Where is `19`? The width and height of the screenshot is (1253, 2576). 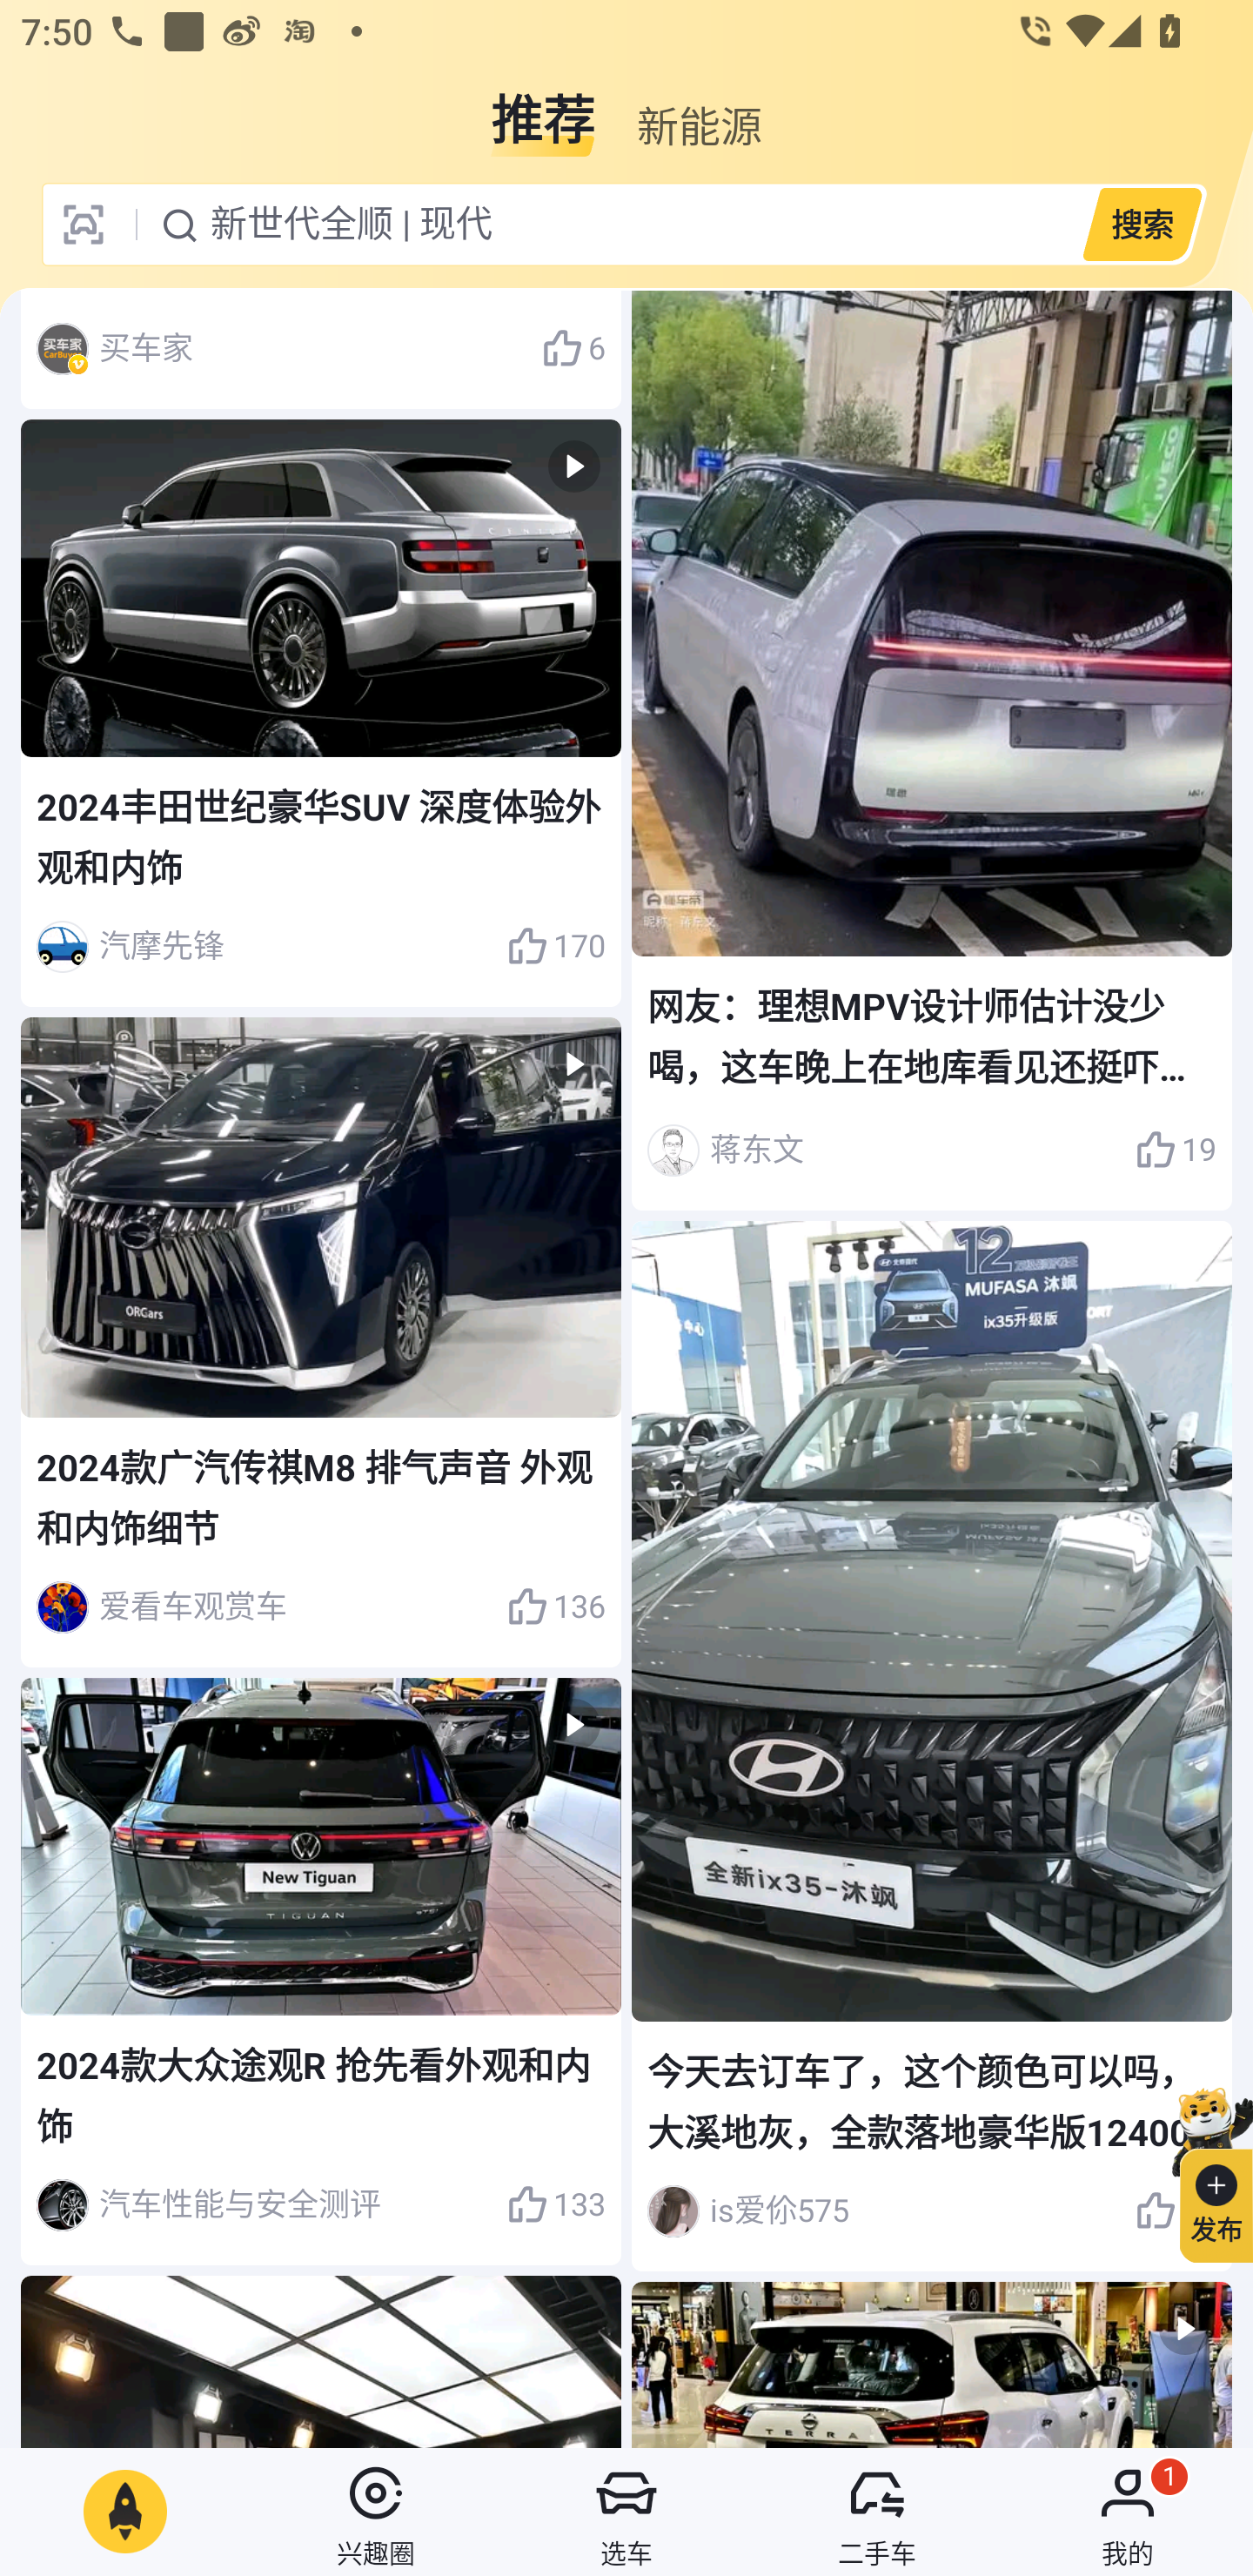
19 is located at coordinates (1176, 1150).